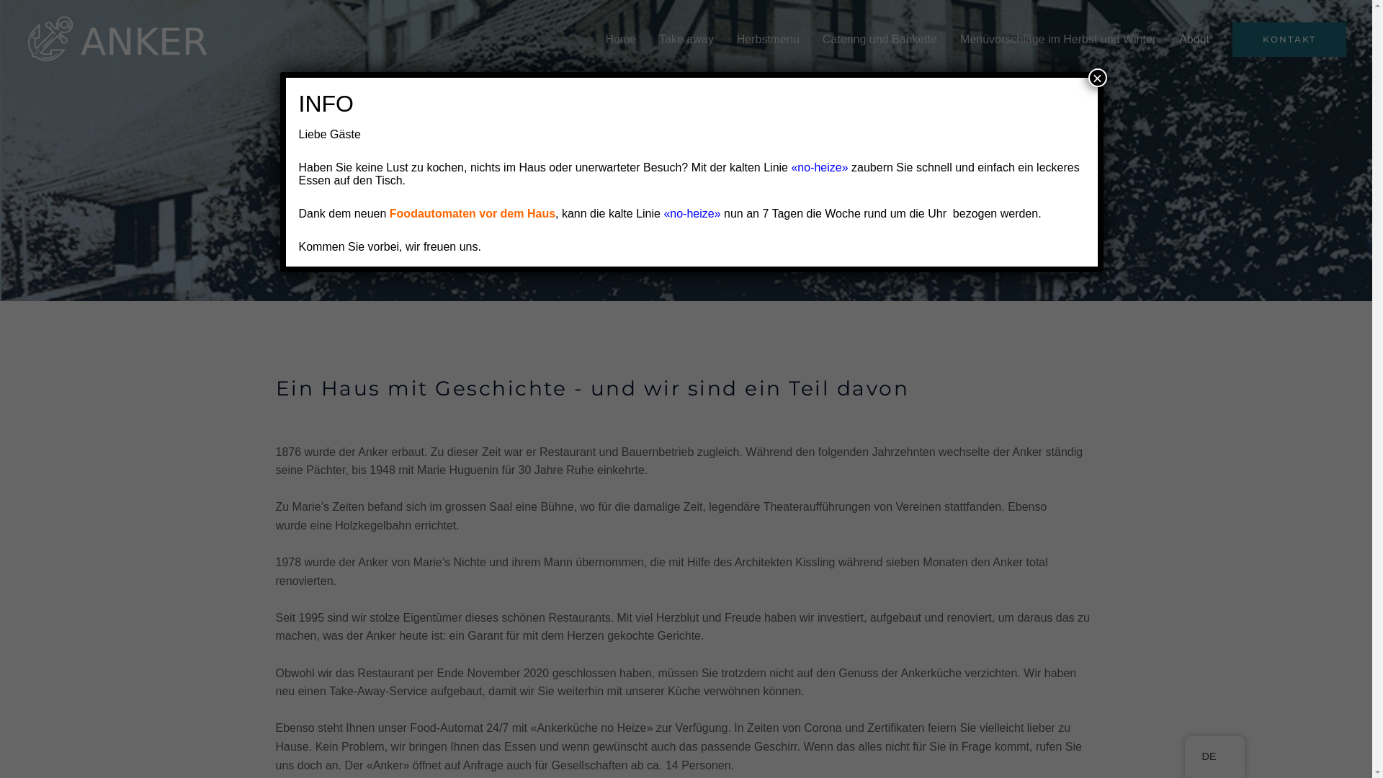 The height and width of the screenshot is (778, 1383). Describe the element at coordinates (1209, 757) in the screenshot. I see `DE` at that location.